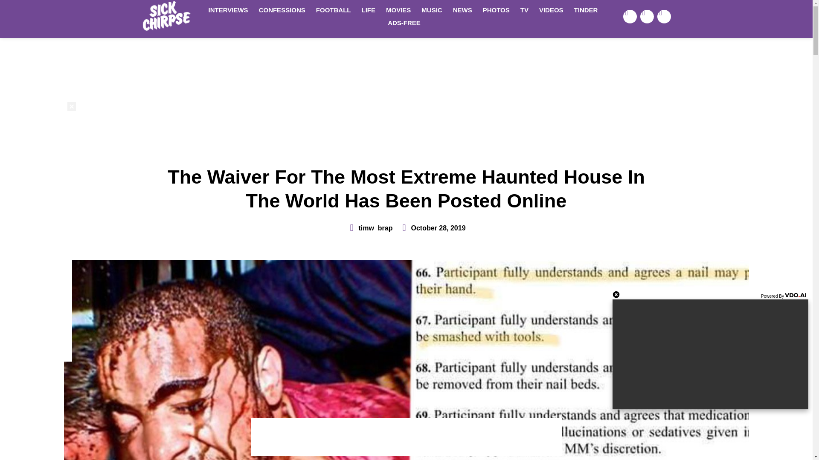  What do you see at coordinates (524, 10) in the screenshot?
I see `TV` at bounding box center [524, 10].